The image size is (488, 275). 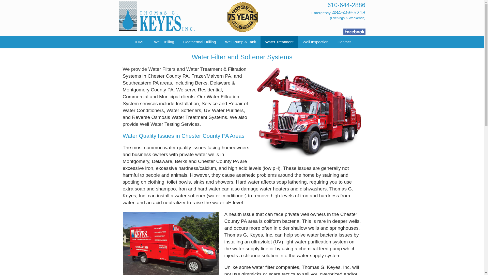 What do you see at coordinates (349, 12) in the screenshot?
I see `484-459-5218` at bounding box center [349, 12].